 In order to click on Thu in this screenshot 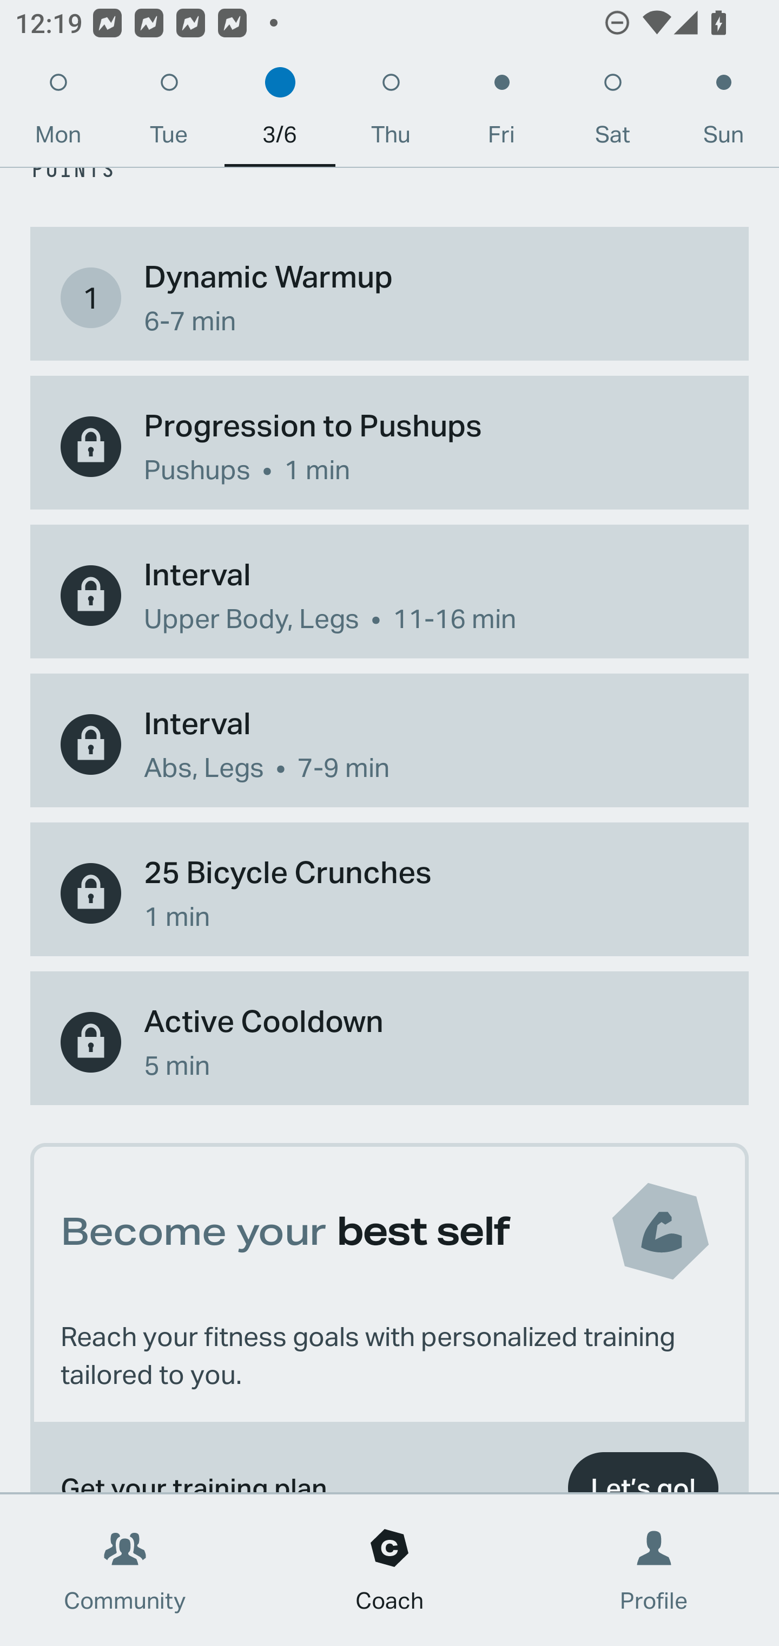, I will do `click(391, 114)`.